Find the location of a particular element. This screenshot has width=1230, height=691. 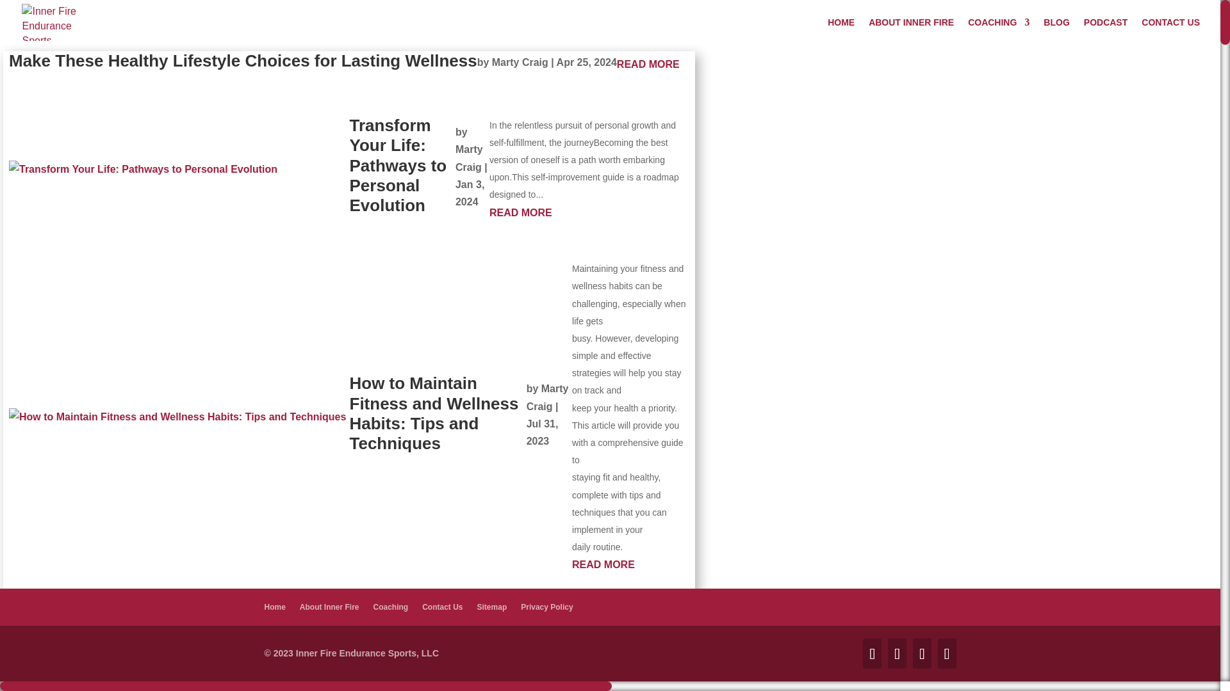

Posts by Marty Craig is located at coordinates (547, 397).